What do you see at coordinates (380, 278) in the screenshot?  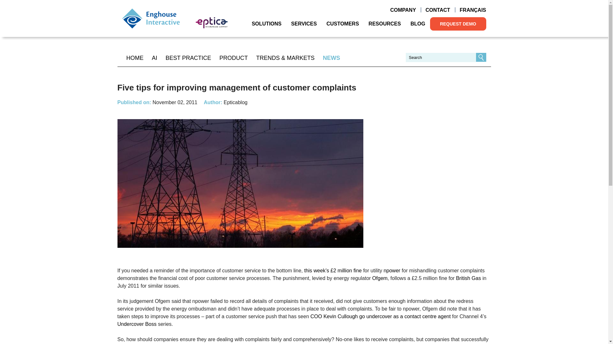 I see `Office of Gas and Electricity Markets` at bounding box center [380, 278].